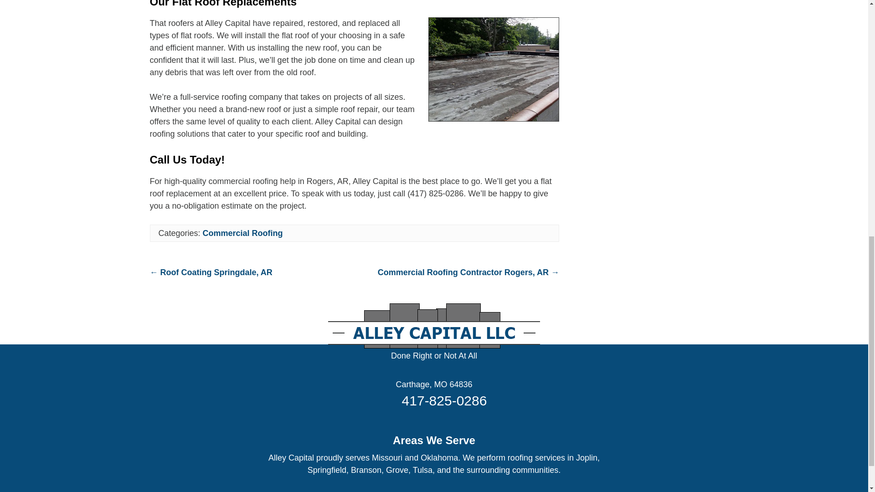 The width and height of the screenshot is (875, 492). What do you see at coordinates (434, 384) in the screenshot?
I see `Alley Capital LLC` at bounding box center [434, 384].